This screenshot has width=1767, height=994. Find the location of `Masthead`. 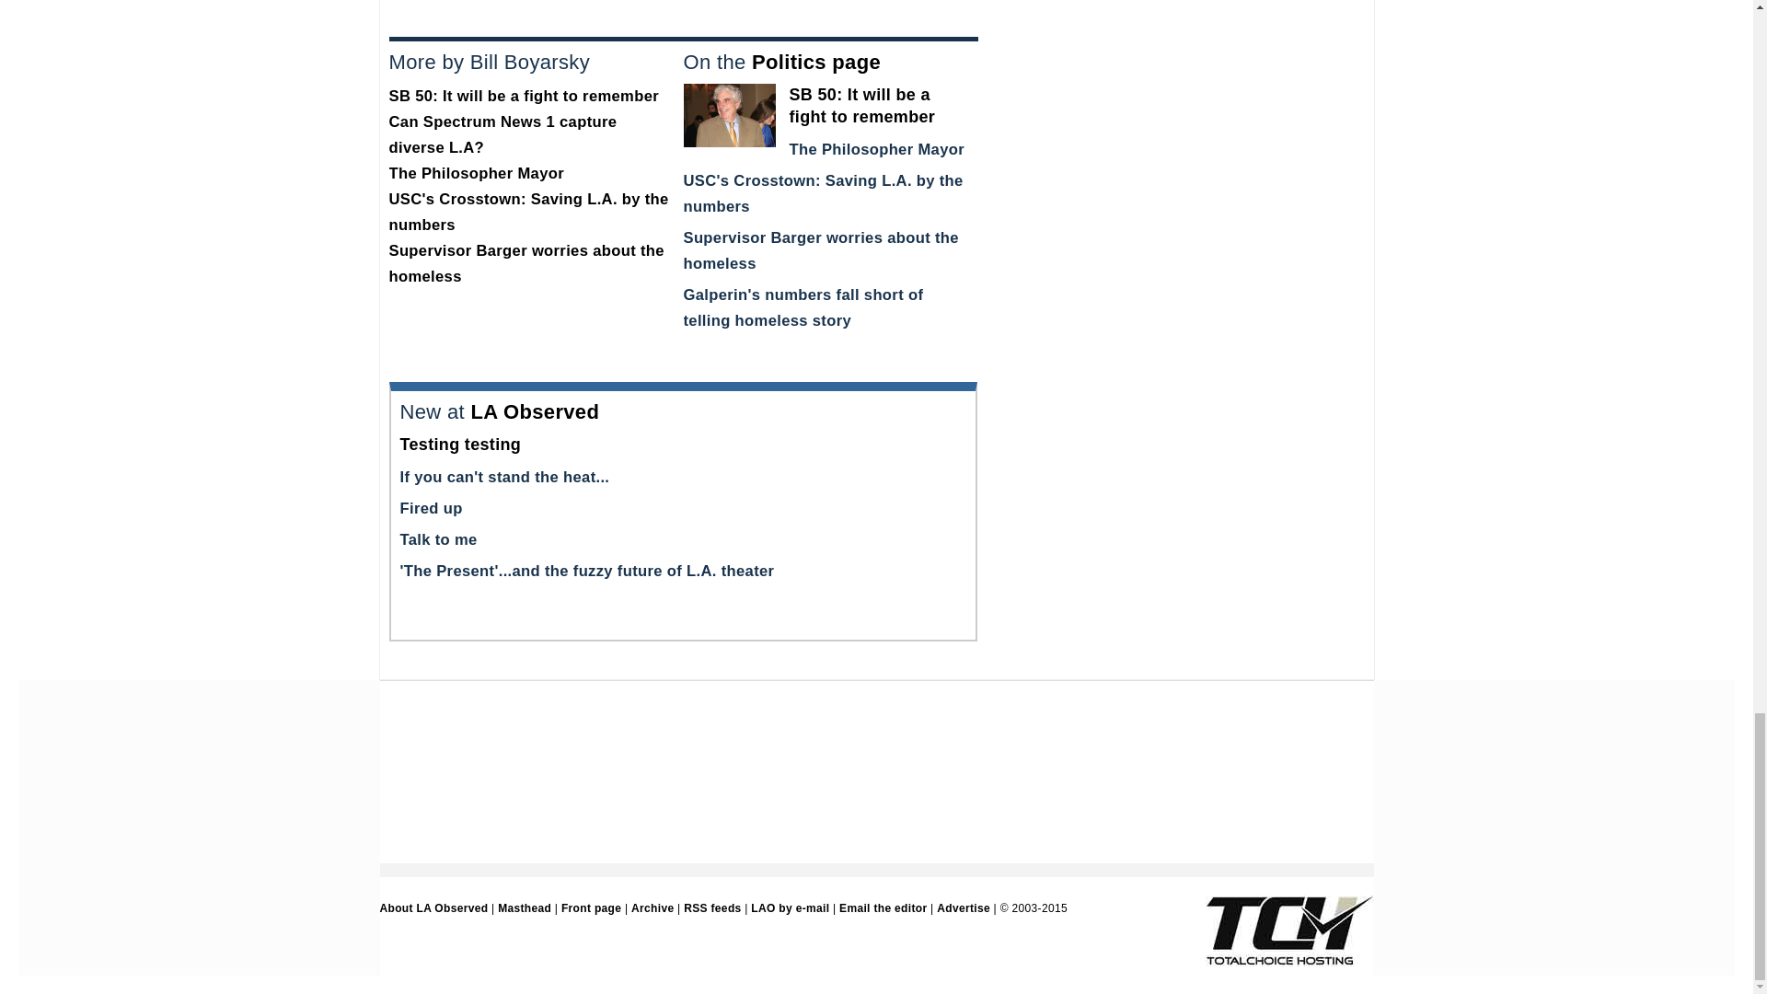

Masthead is located at coordinates (525, 907).